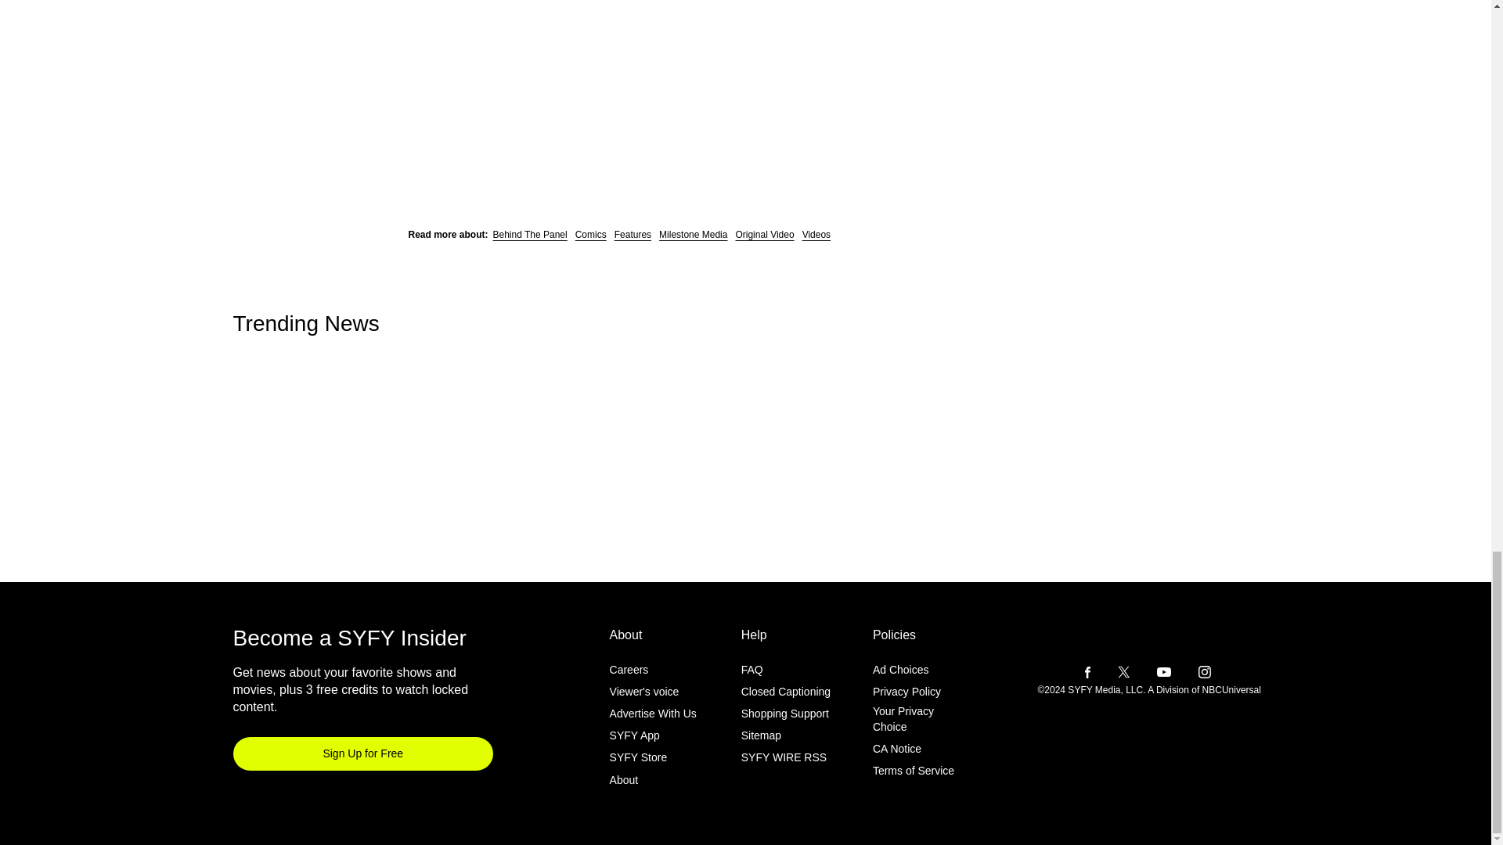  Describe the element at coordinates (653, 714) in the screenshot. I see `Advertise With Us` at that location.